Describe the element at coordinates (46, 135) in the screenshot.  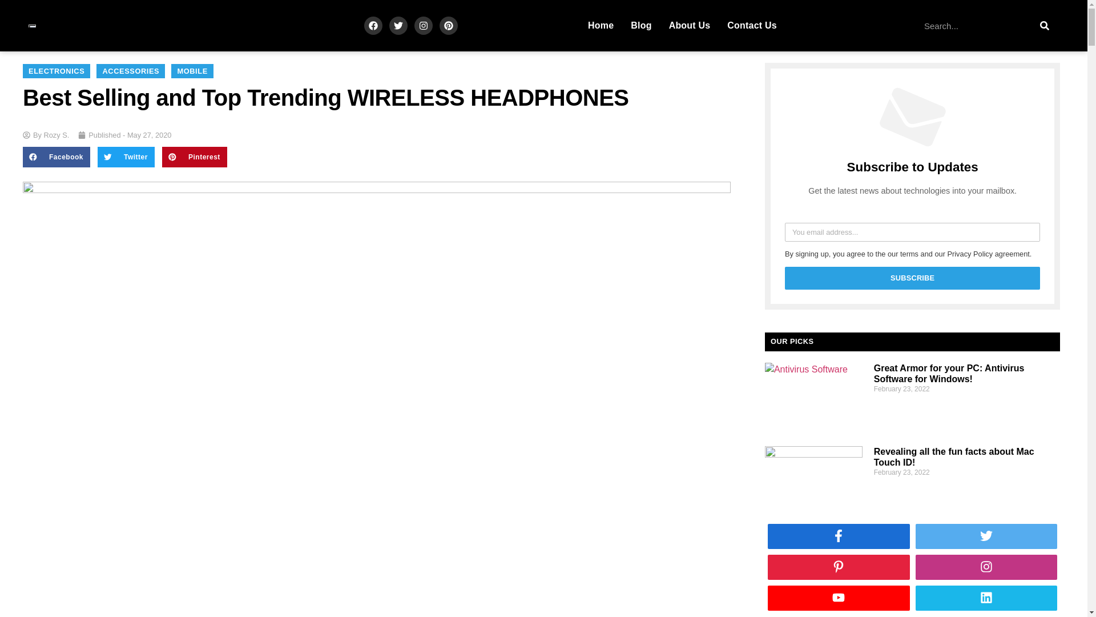
I see `By Rozy S.` at that location.